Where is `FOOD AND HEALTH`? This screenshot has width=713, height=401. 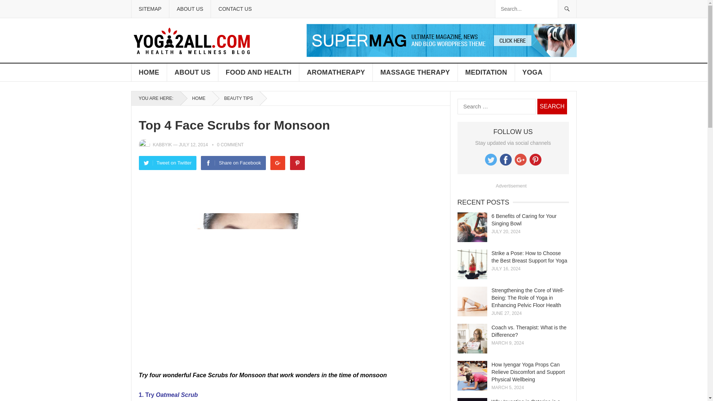
FOOD AND HEALTH is located at coordinates (258, 72).